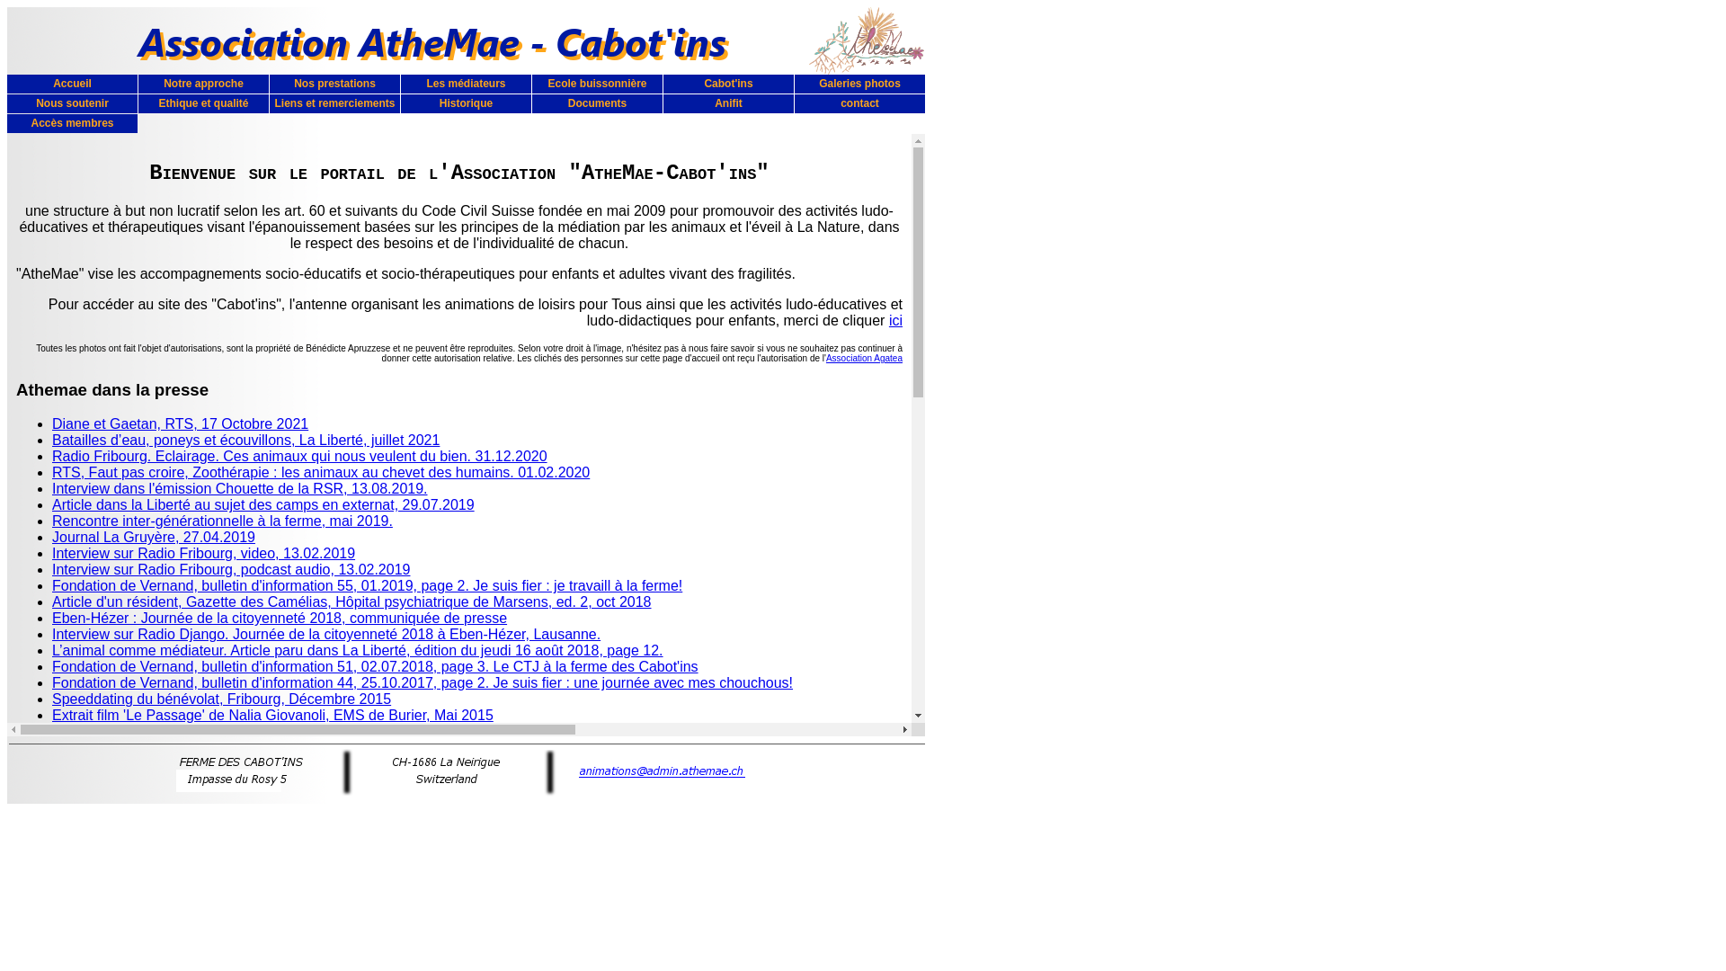 The height and width of the screenshot is (971, 1726). Describe the element at coordinates (244, 764) in the screenshot. I see `Double page, Journal de la Fondation Beau-Site, mars 2014` at that location.